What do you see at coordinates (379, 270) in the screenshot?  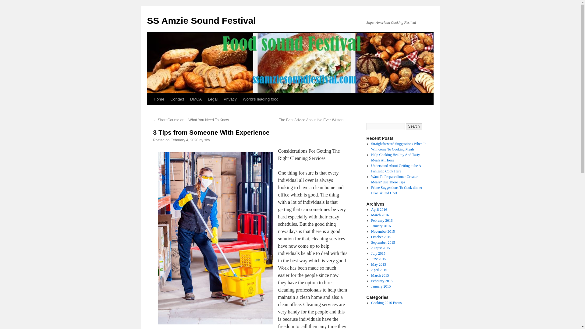 I see `April 2015` at bounding box center [379, 270].